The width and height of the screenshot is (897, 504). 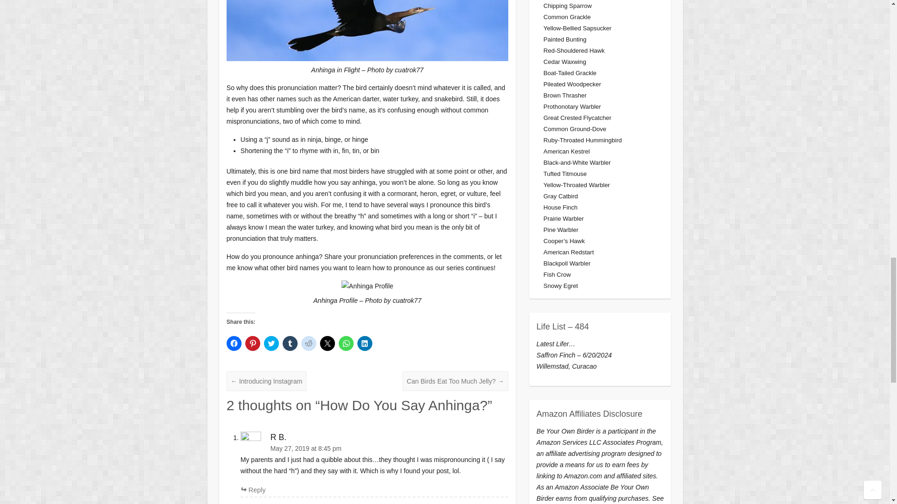 I want to click on May 27, 2019 at 8:45 pm, so click(x=374, y=449).